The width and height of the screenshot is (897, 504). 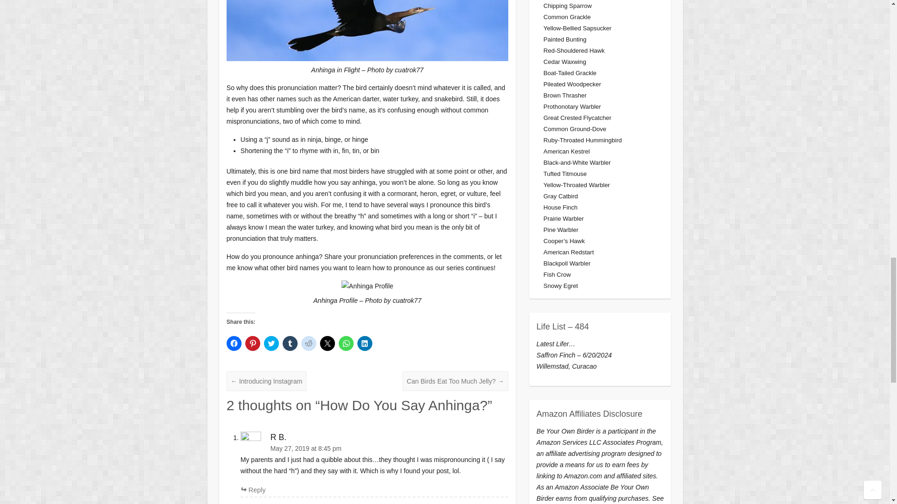 I want to click on May 27, 2019 at 8:45 pm, so click(x=374, y=449).